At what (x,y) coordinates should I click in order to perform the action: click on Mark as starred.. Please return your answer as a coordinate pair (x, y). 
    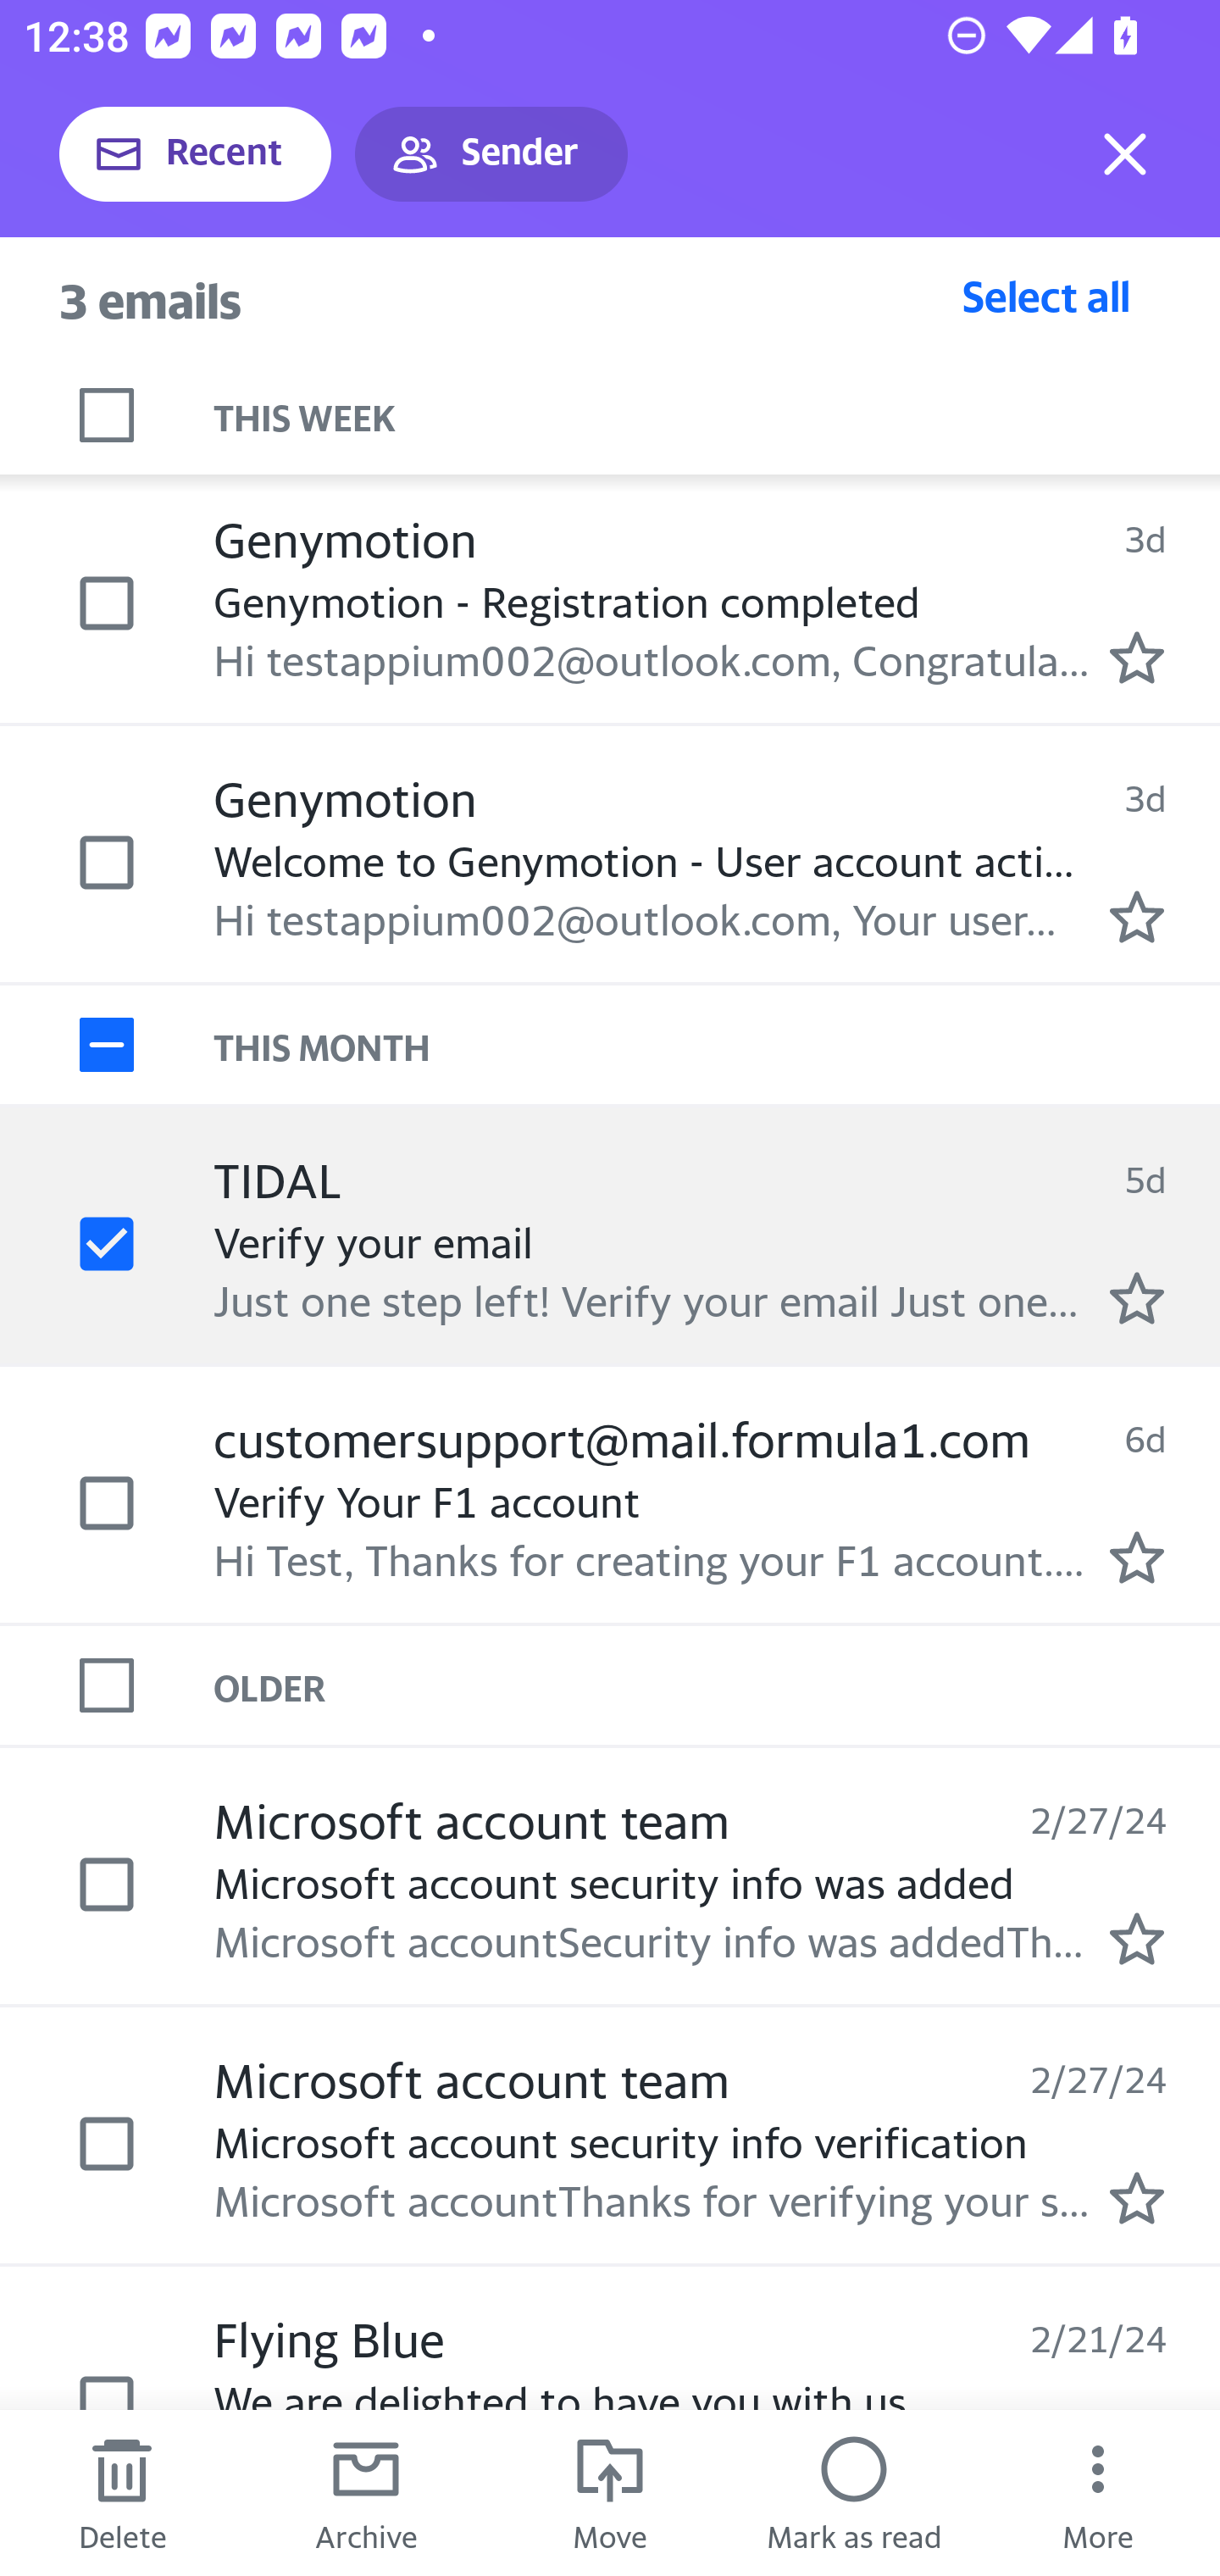
    Looking at the image, I should click on (1137, 1296).